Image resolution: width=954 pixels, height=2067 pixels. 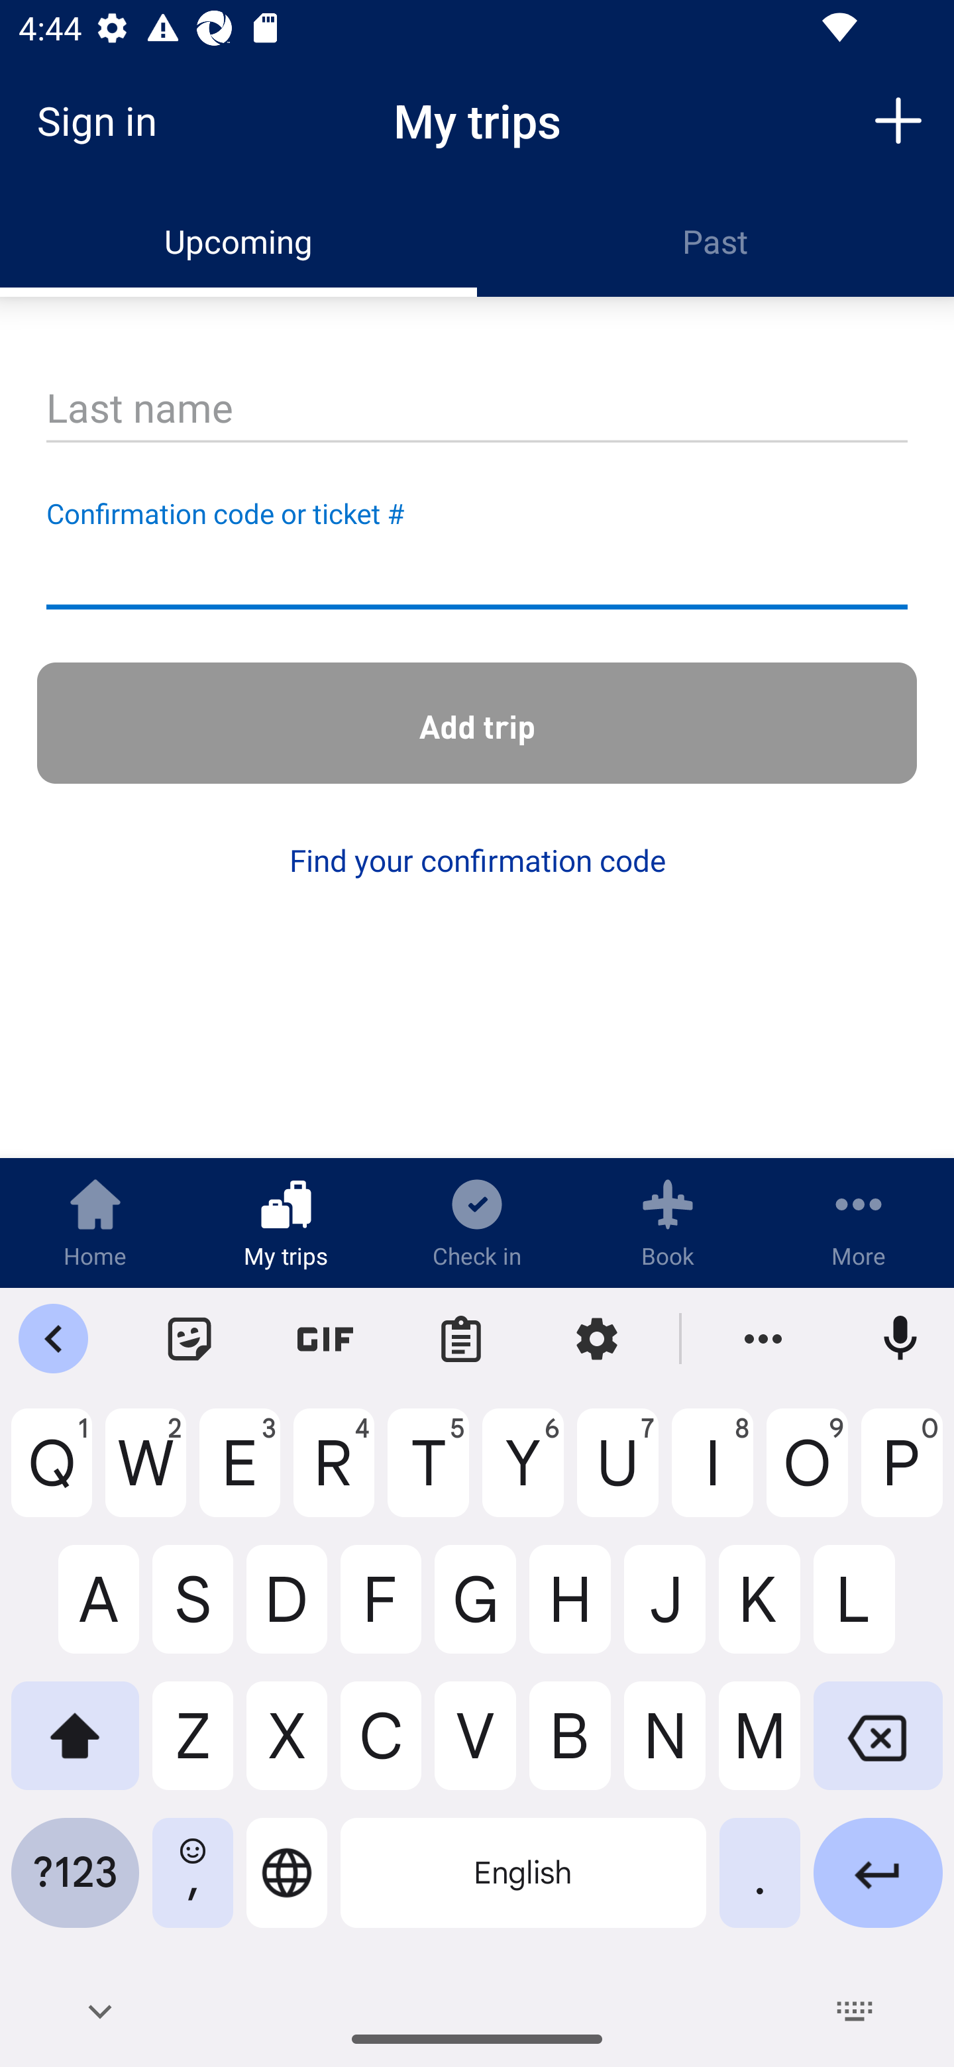 I want to click on Check in, so click(x=477, y=1222).